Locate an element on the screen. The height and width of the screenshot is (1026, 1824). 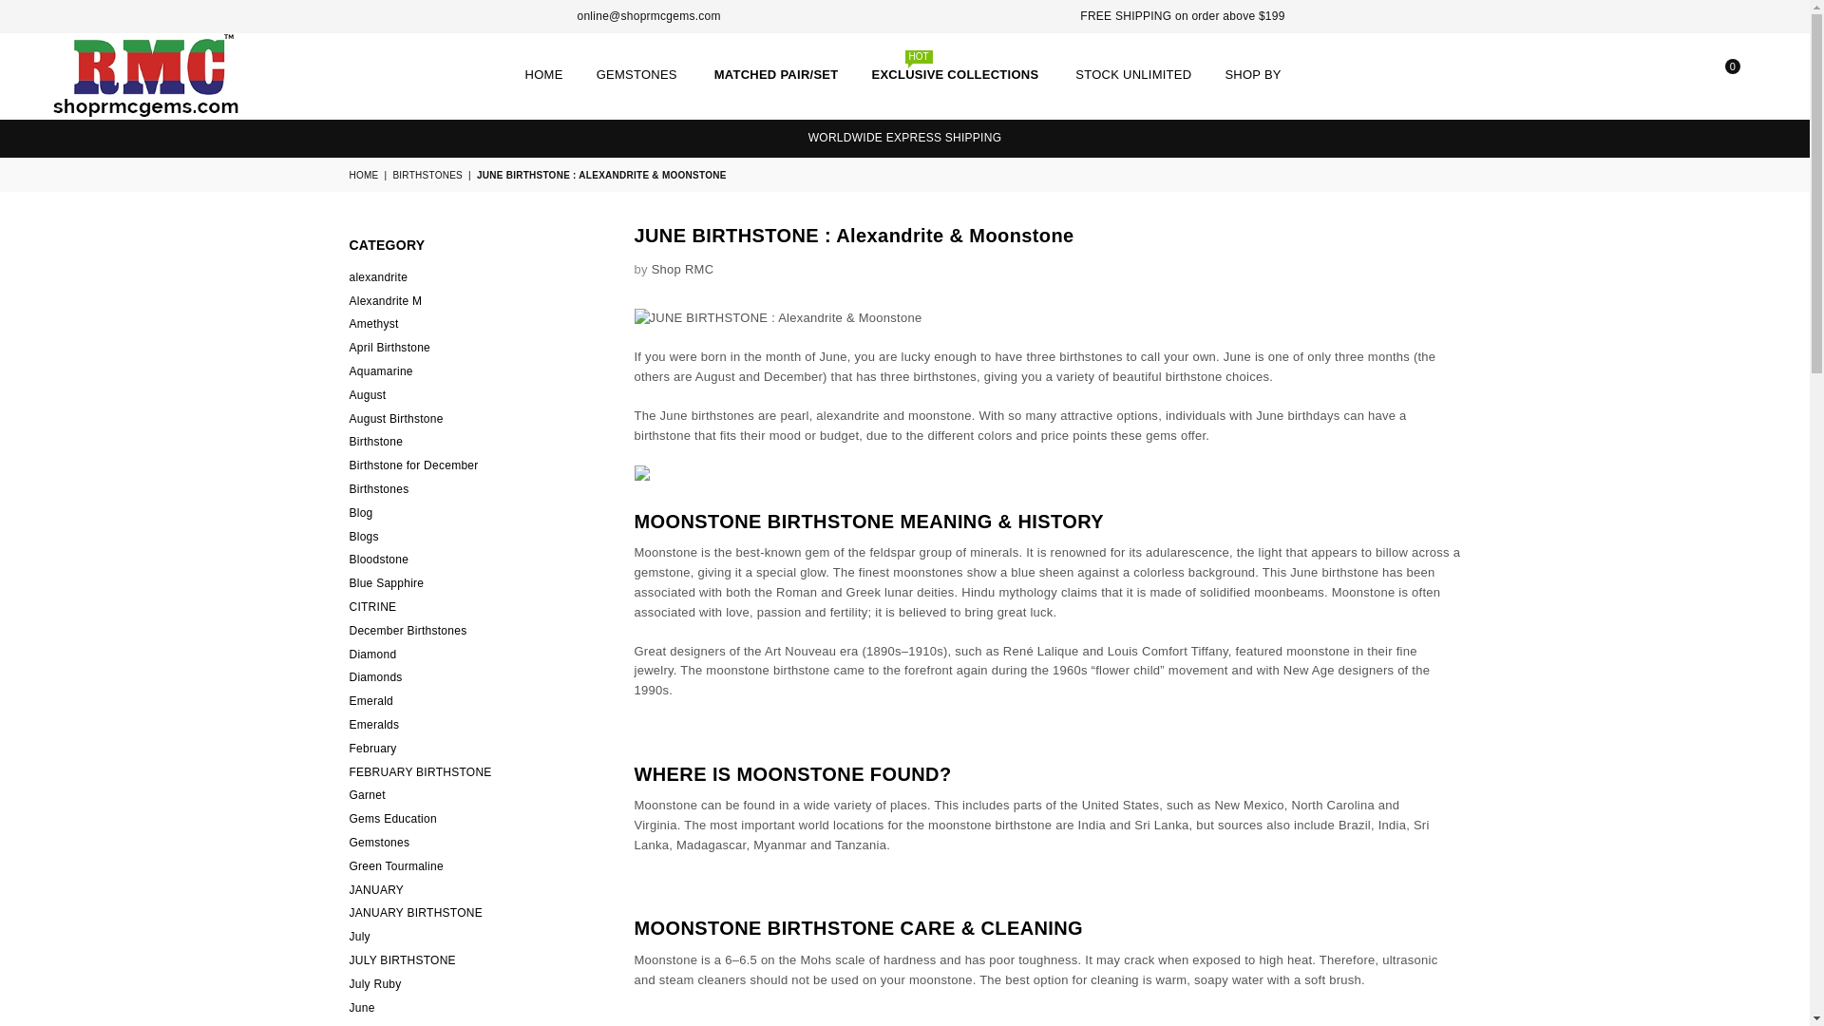
shoprmcgems on Whatsapp is located at coordinates (558, 16).